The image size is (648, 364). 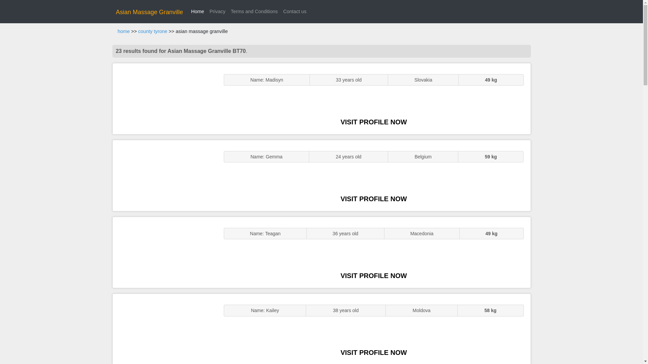 I want to click on home, so click(x=124, y=31).